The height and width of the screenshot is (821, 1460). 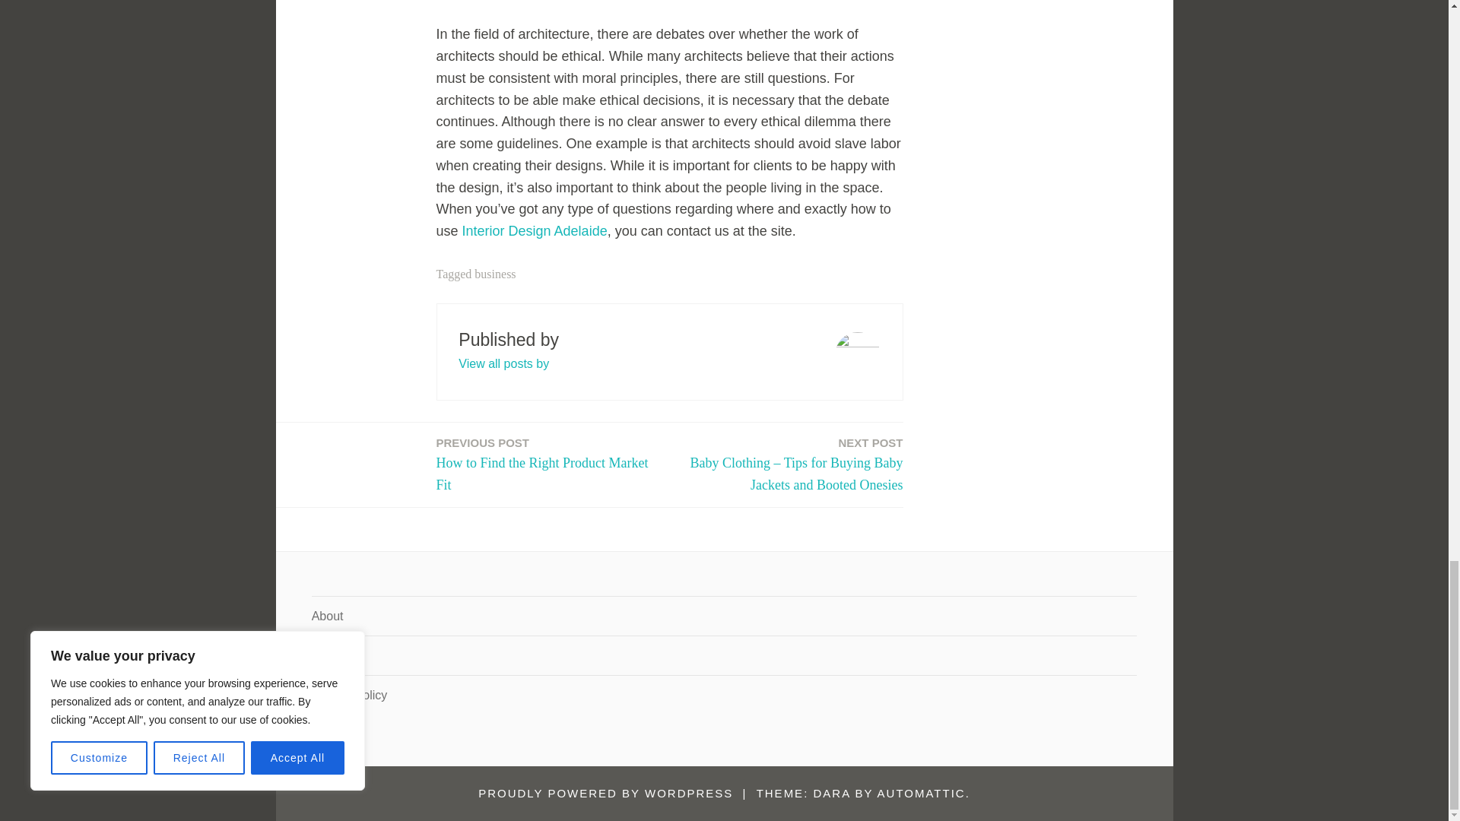 I want to click on business, so click(x=494, y=274).